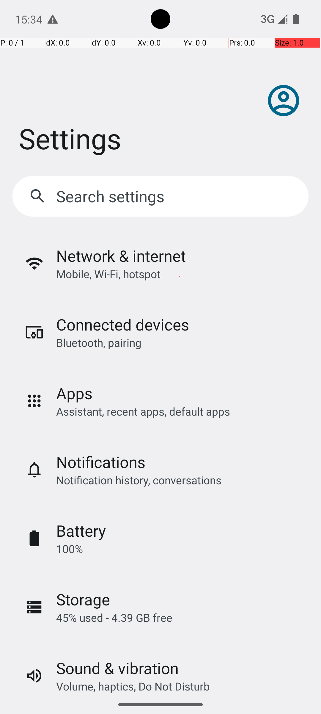  What do you see at coordinates (81, 531) in the screenshot?
I see `Battery` at bounding box center [81, 531].